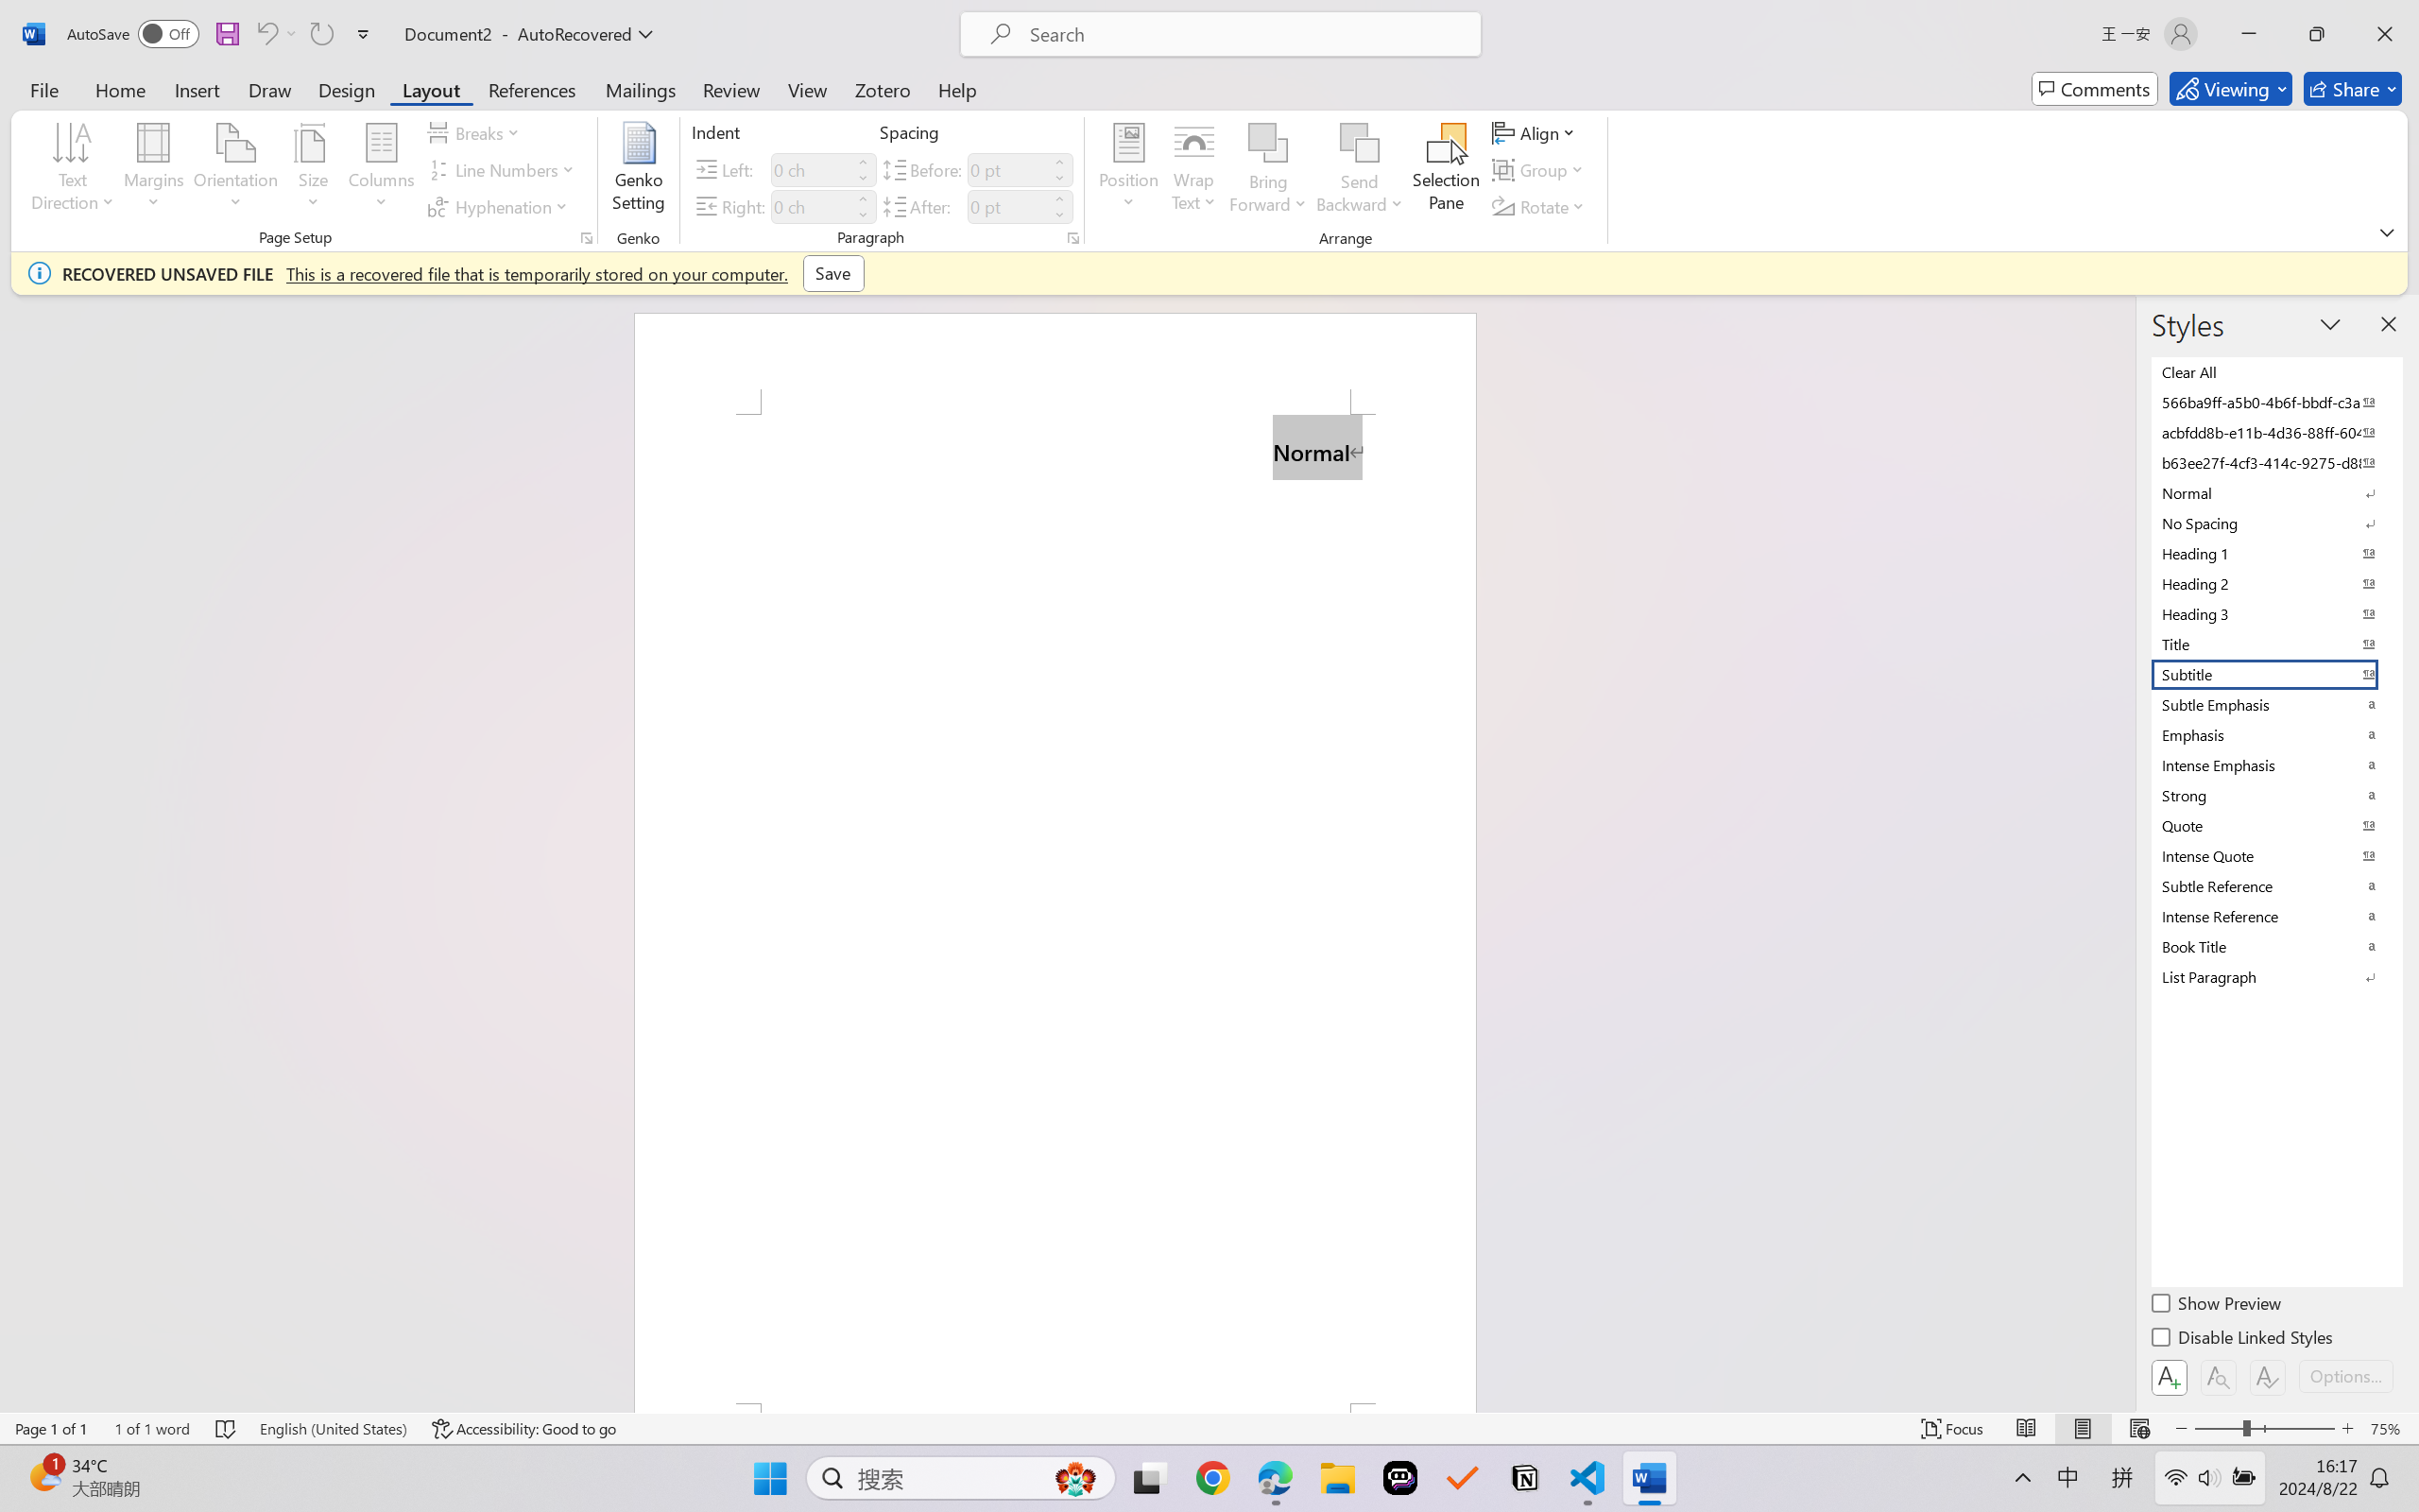  I want to click on Breaks, so click(476, 132).